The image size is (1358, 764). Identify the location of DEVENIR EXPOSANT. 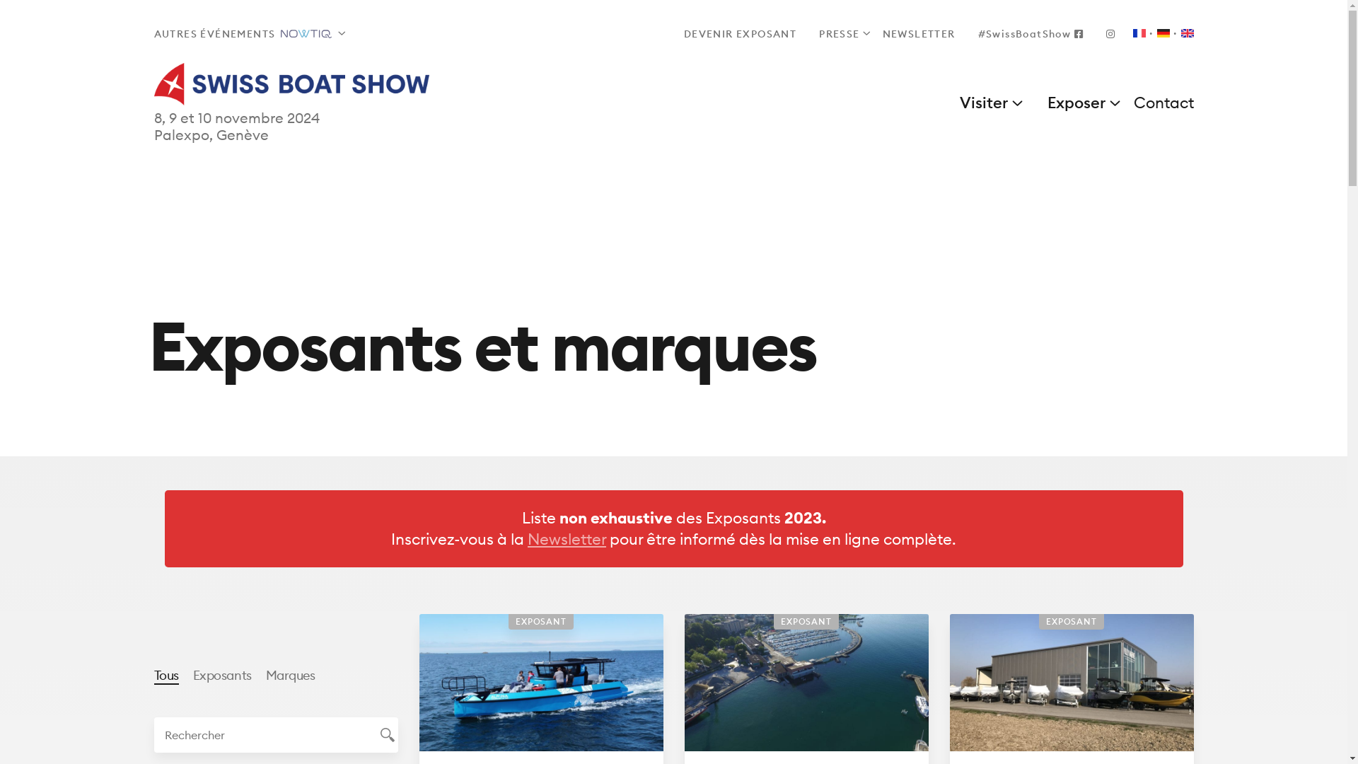
(740, 34).